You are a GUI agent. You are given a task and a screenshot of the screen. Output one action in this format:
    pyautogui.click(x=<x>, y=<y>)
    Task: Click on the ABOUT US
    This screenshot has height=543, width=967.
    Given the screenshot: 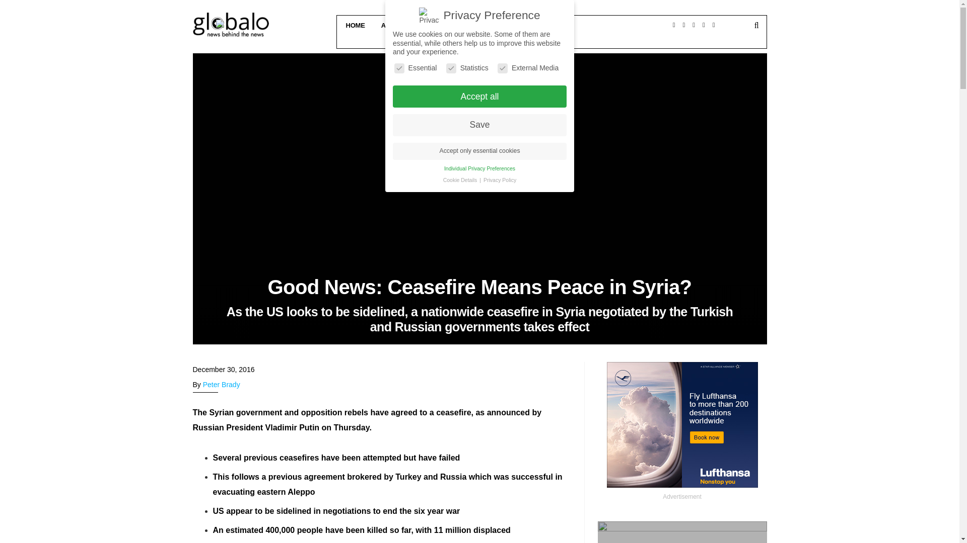 What is the action you would take?
    pyautogui.click(x=397, y=25)
    